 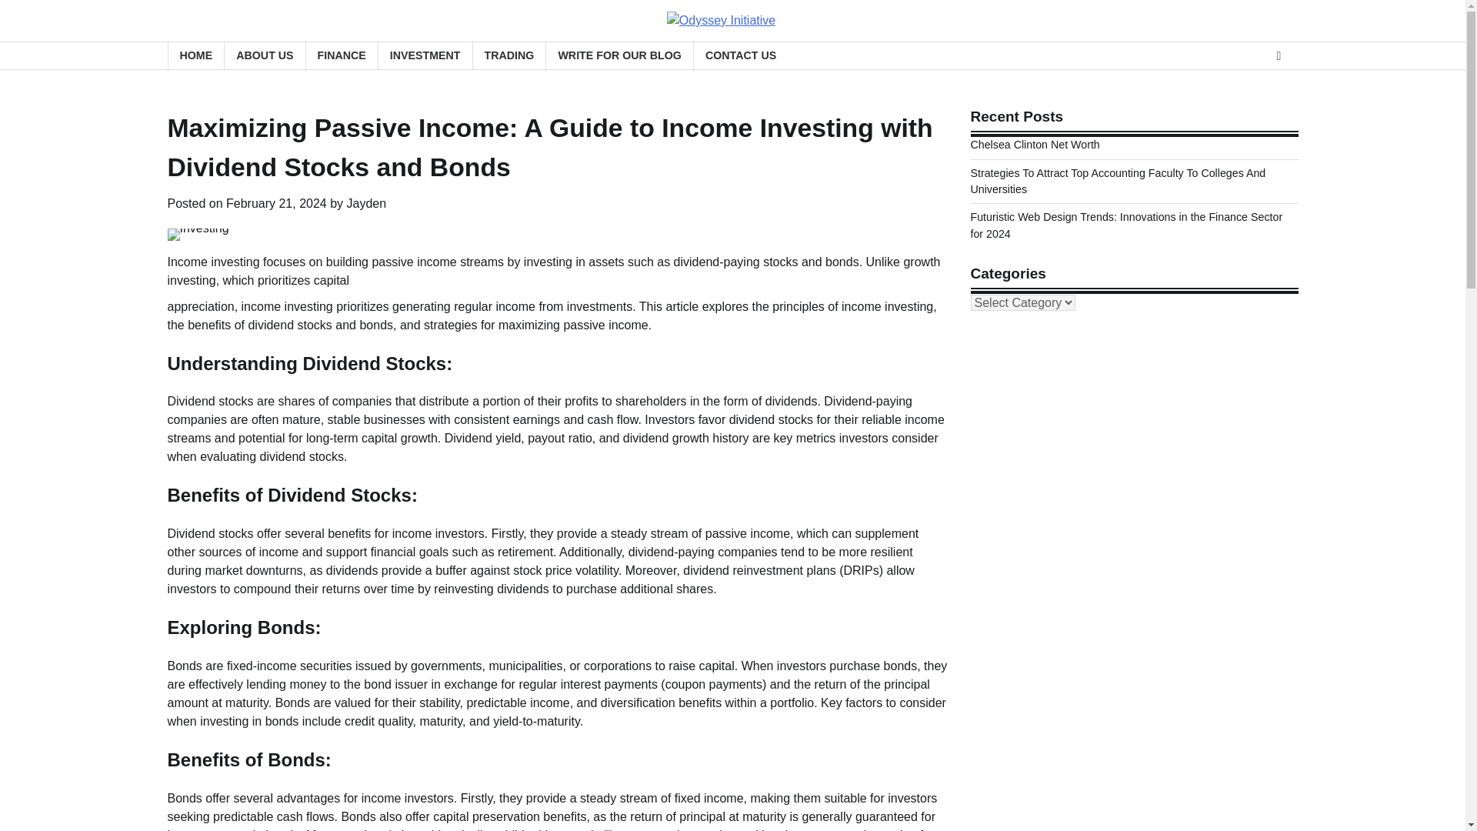 I want to click on TRADING, so click(x=509, y=55).